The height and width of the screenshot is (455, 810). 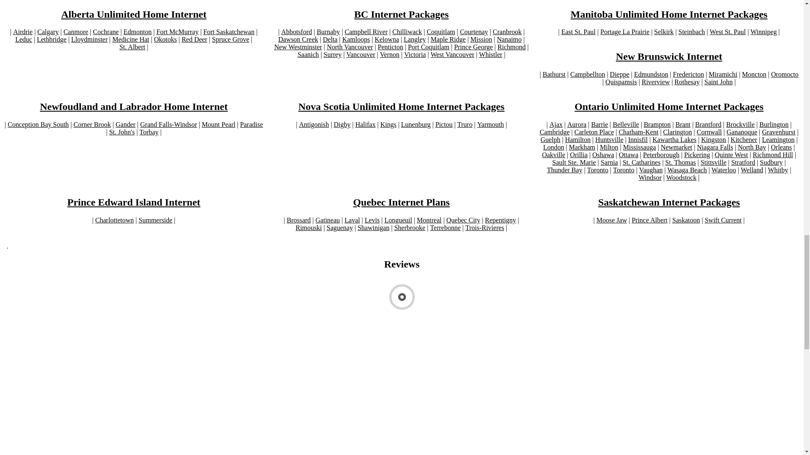 I want to click on Cochrane, so click(x=105, y=32).